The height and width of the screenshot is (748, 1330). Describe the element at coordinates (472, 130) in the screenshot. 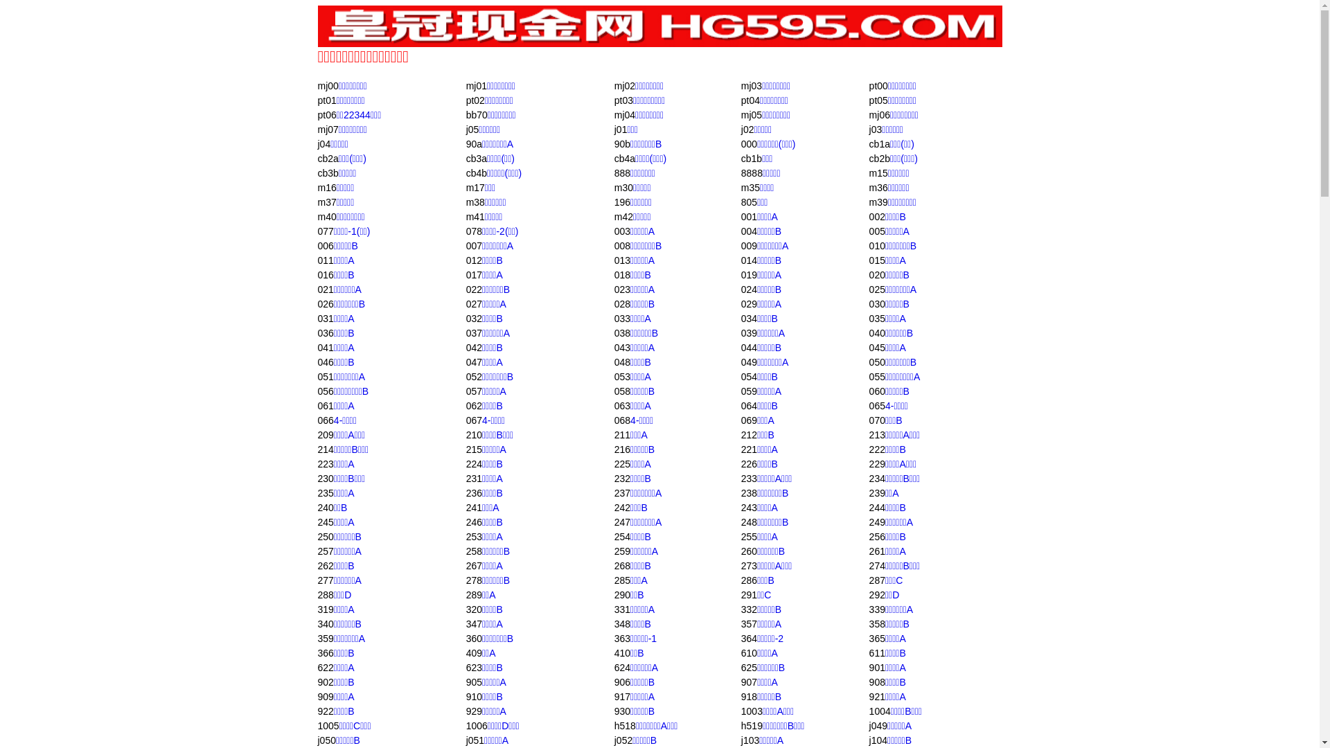

I see `j05` at that location.